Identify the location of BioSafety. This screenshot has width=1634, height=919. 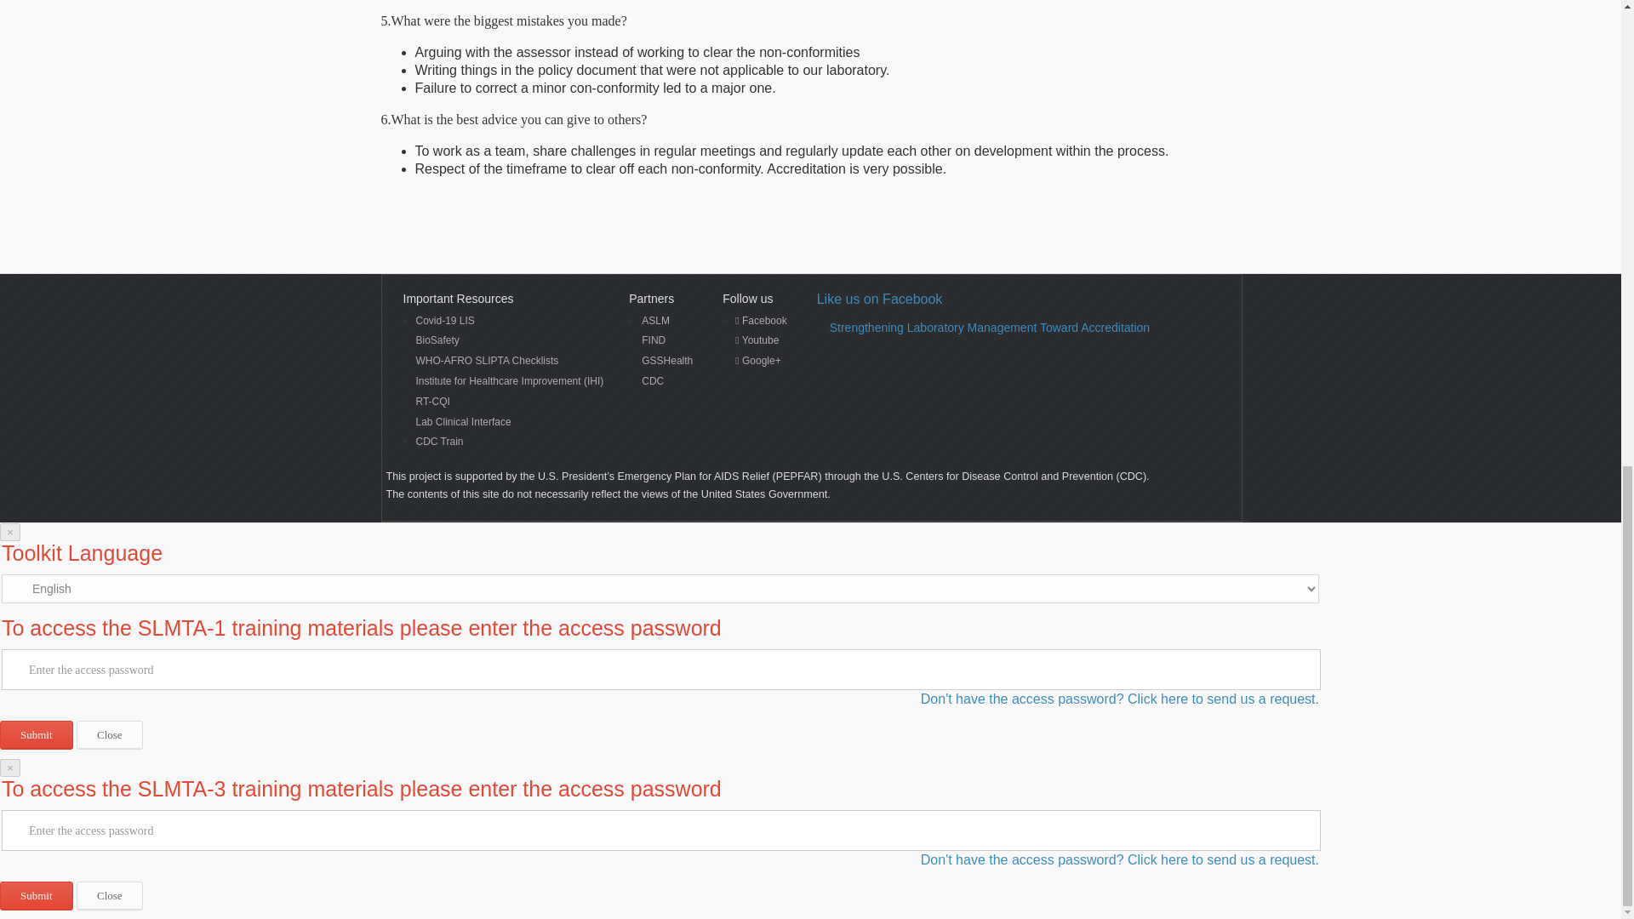
(509, 340).